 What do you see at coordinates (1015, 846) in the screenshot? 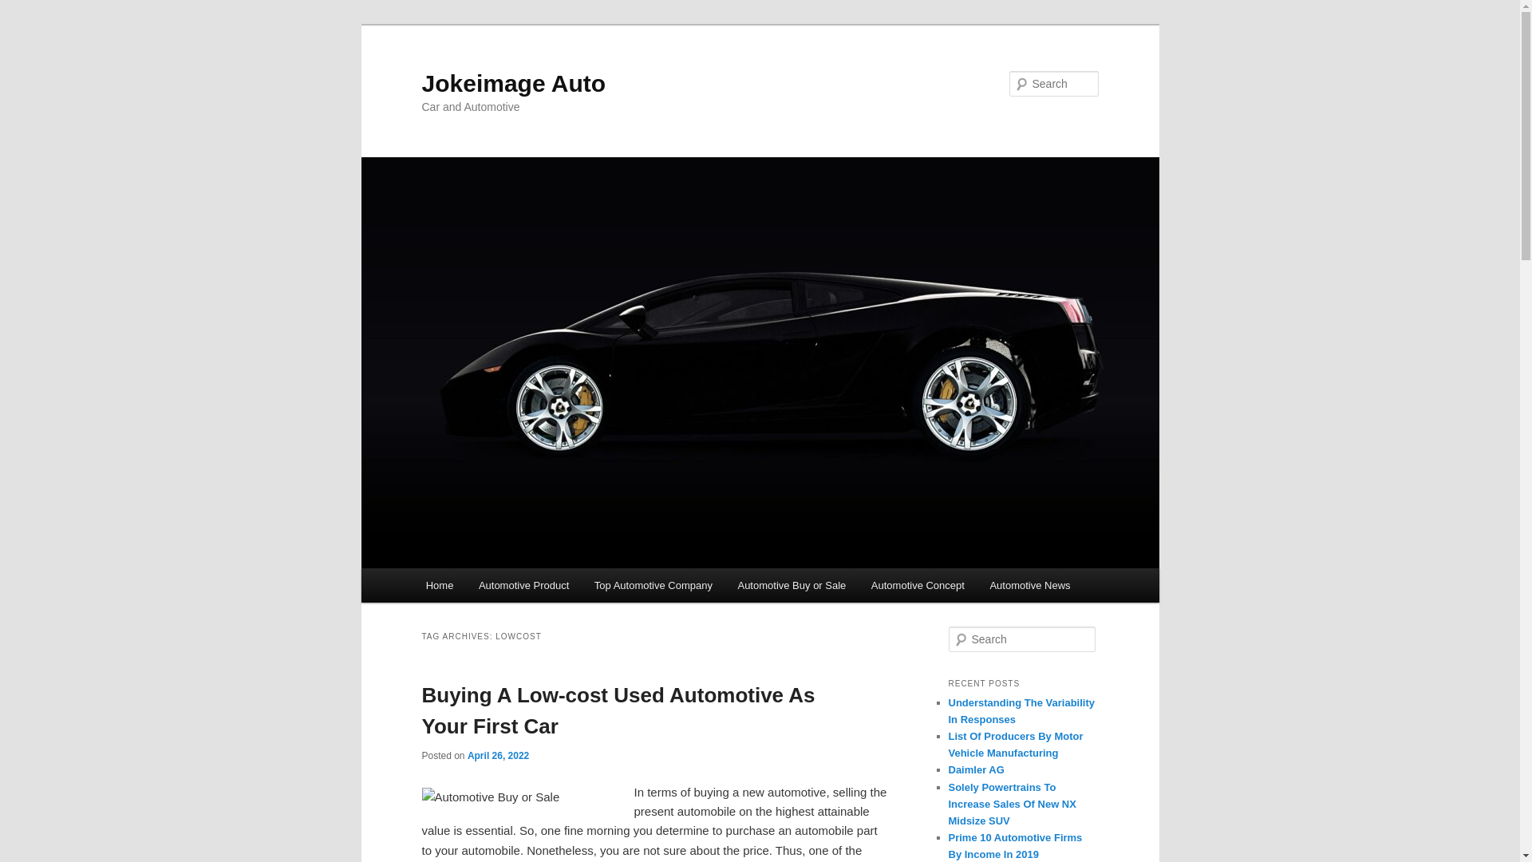
I see `Prime 10 Automotive Firms By Income In 2019` at bounding box center [1015, 846].